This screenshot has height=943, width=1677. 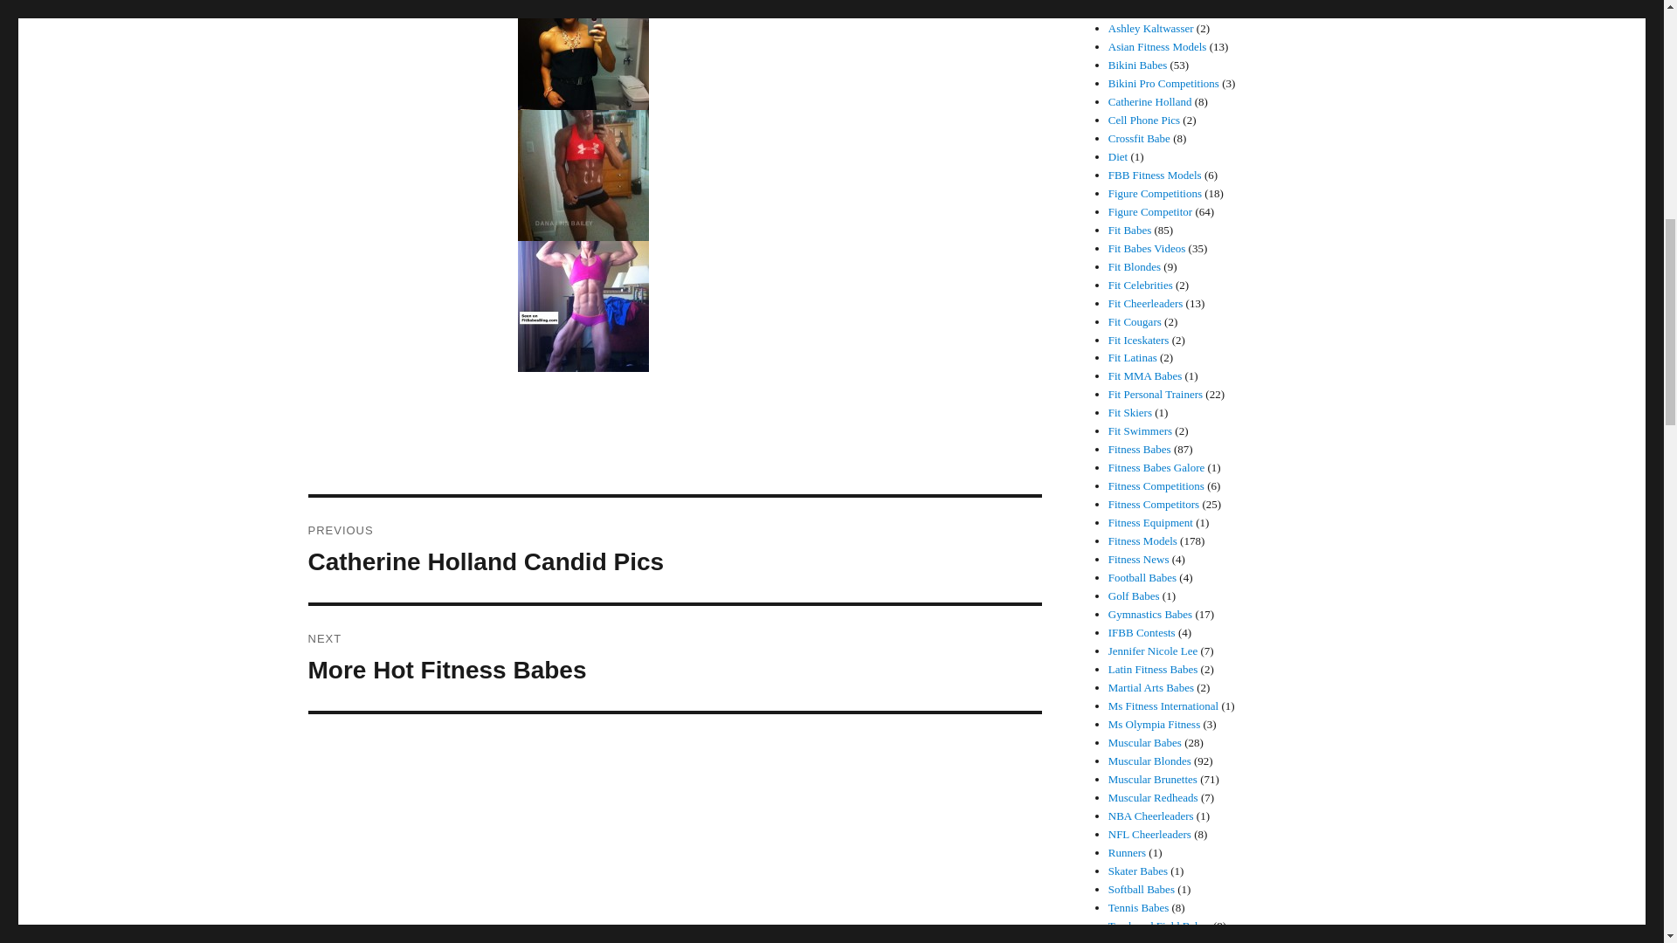 I want to click on Asian Fitness Models, so click(x=1158, y=46).